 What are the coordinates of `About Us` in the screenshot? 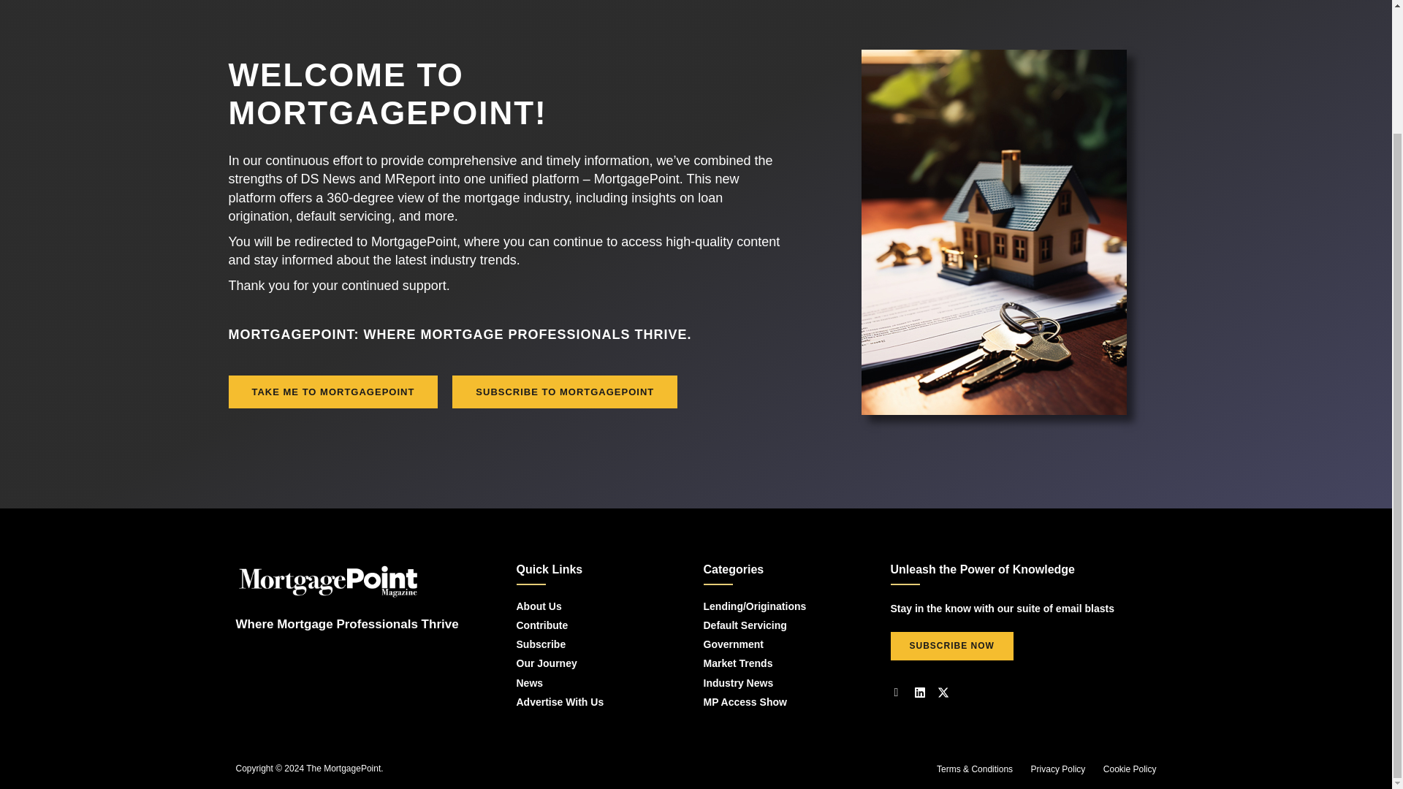 It's located at (590, 606).